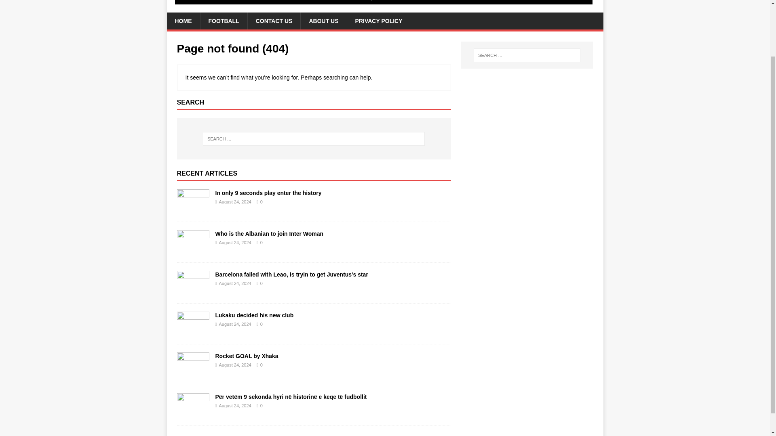 The image size is (776, 436). I want to click on FOOTBALL, so click(223, 21).